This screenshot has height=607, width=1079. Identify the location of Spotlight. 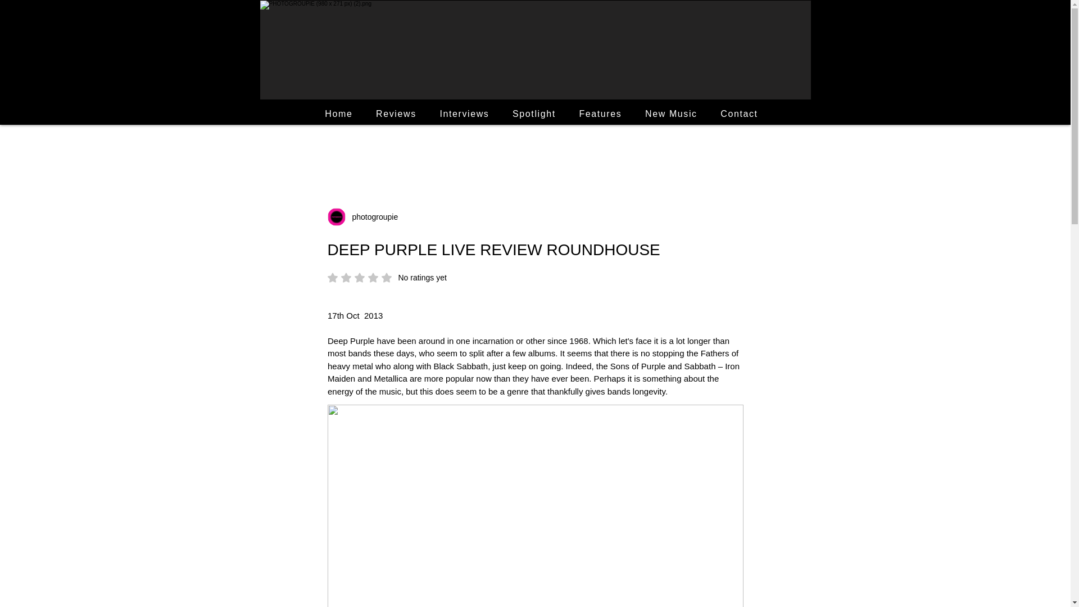
(533, 114).